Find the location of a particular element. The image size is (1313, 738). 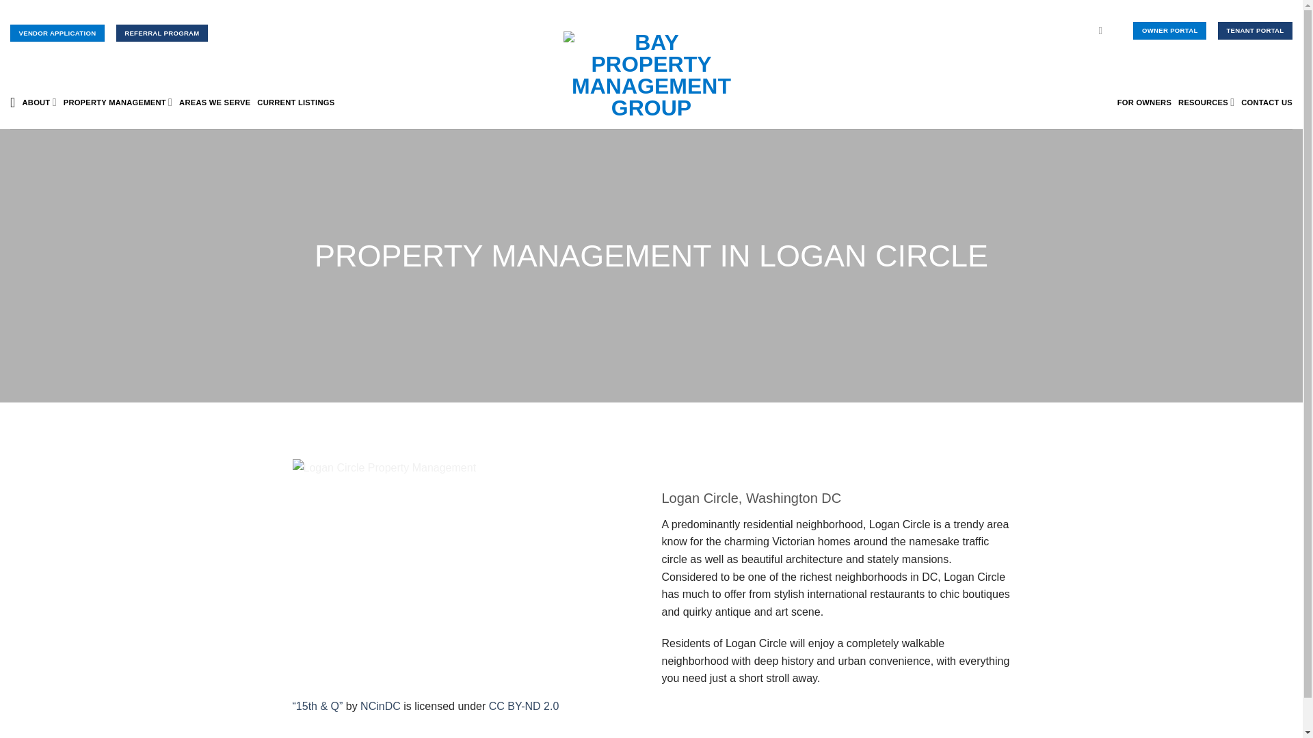

CONTACT US is located at coordinates (1266, 102).